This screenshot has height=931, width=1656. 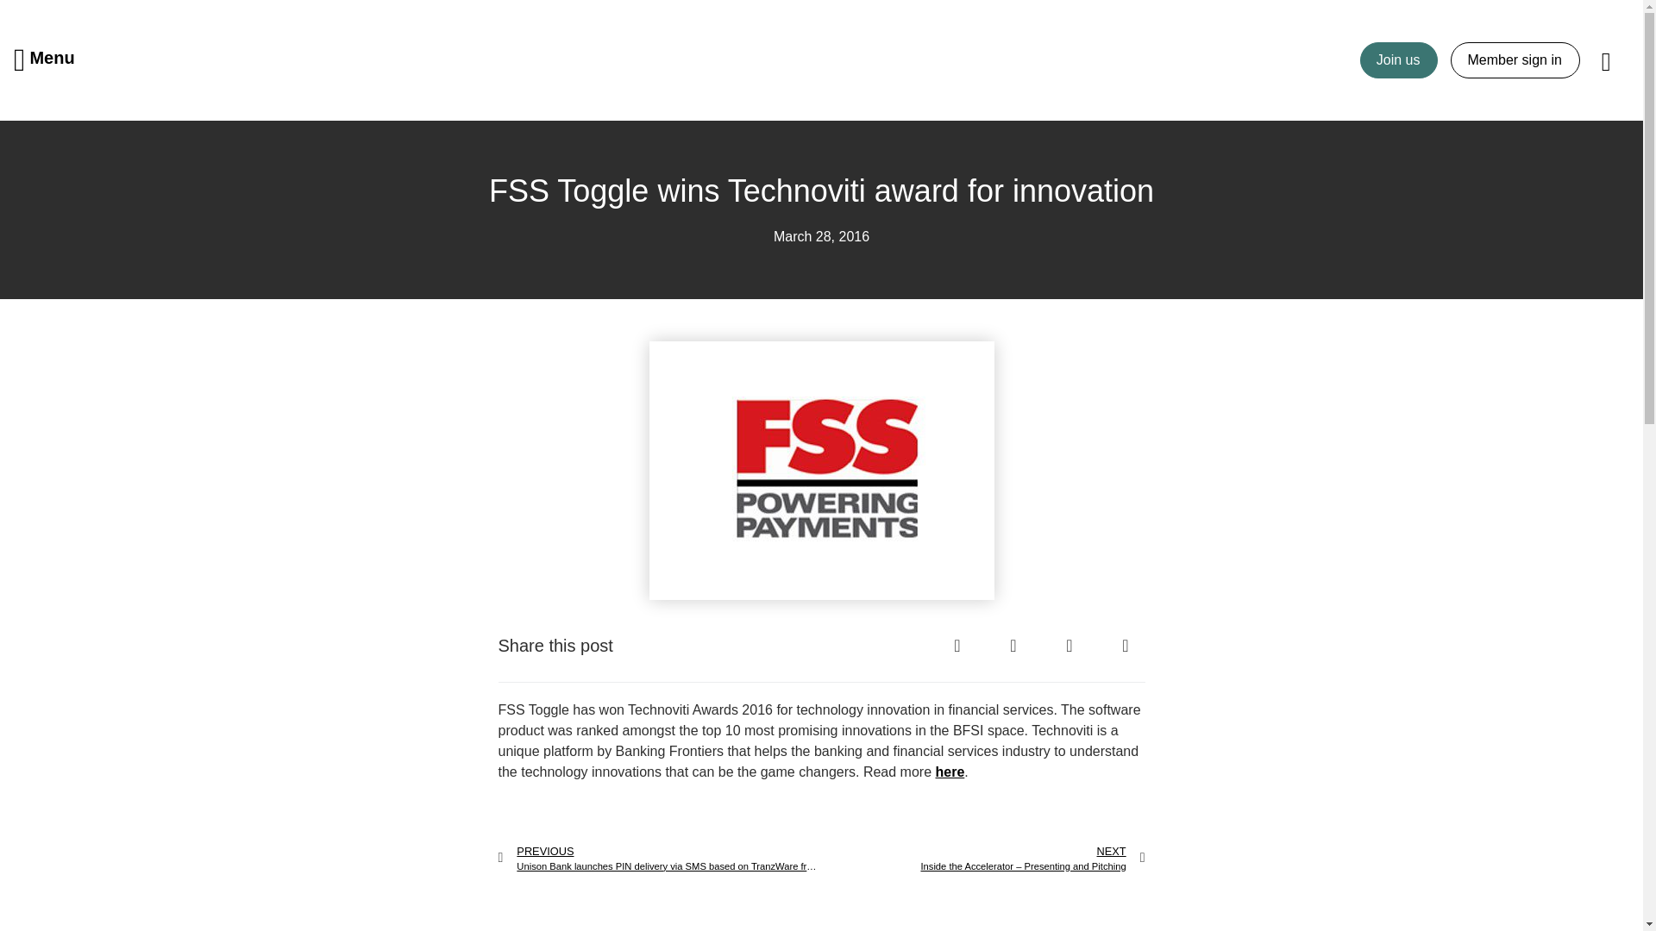 I want to click on Member sign in, so click(x=1515, y=59).